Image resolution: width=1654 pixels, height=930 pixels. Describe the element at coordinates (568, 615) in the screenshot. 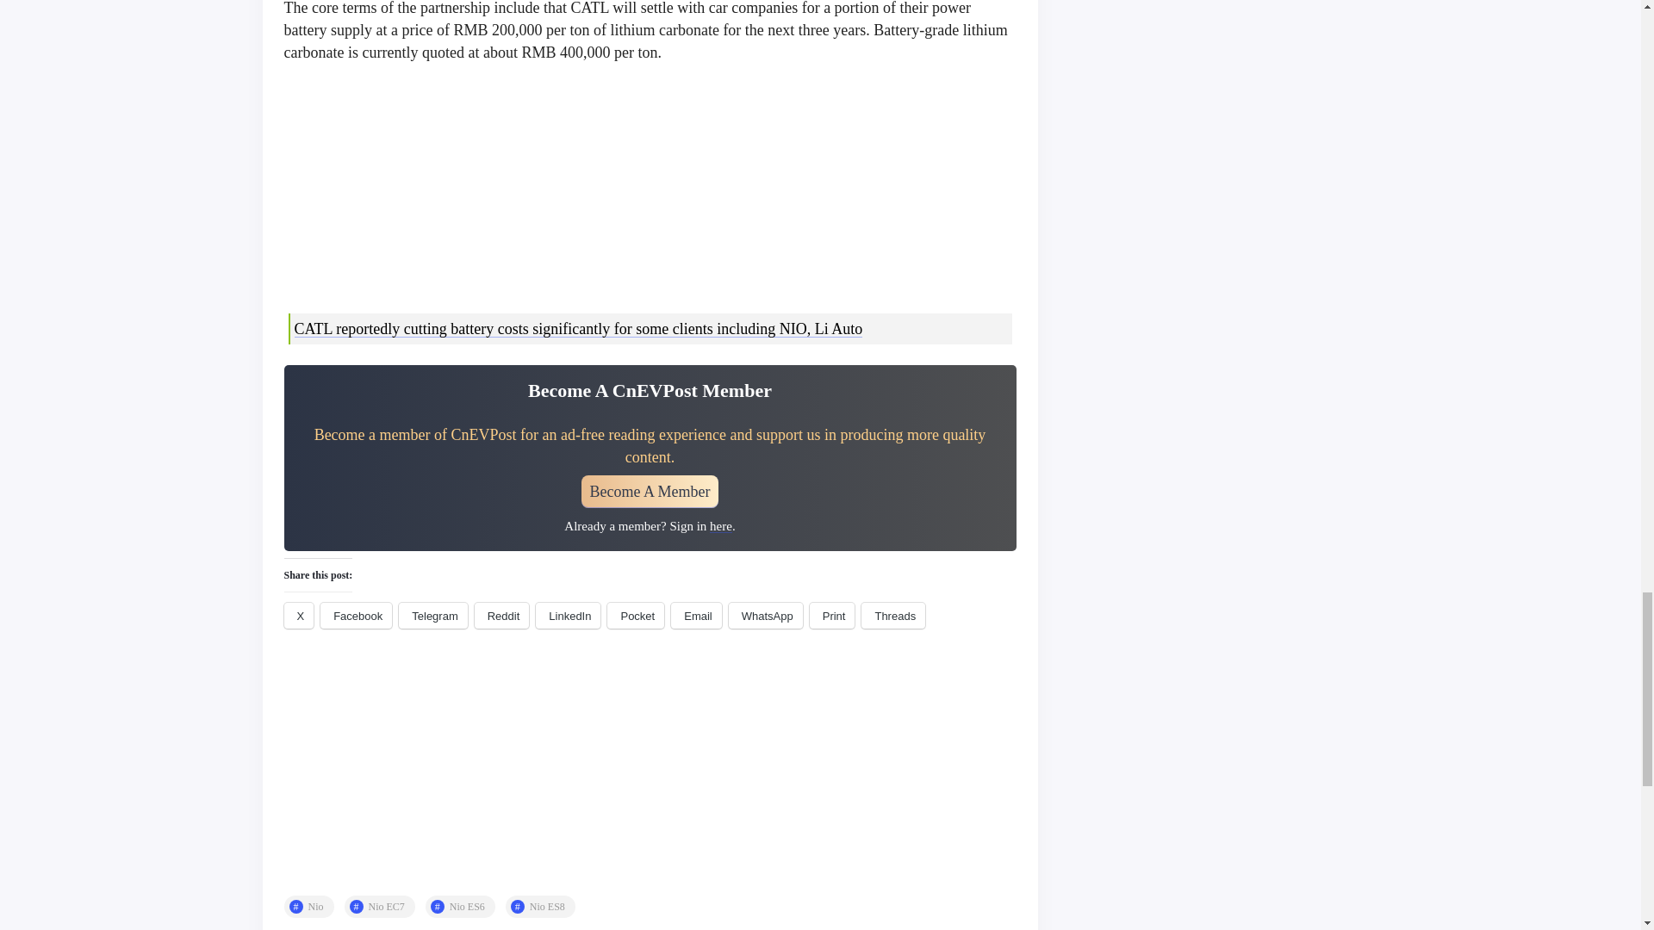

I see `Click to share on LinkedIn` at that location.